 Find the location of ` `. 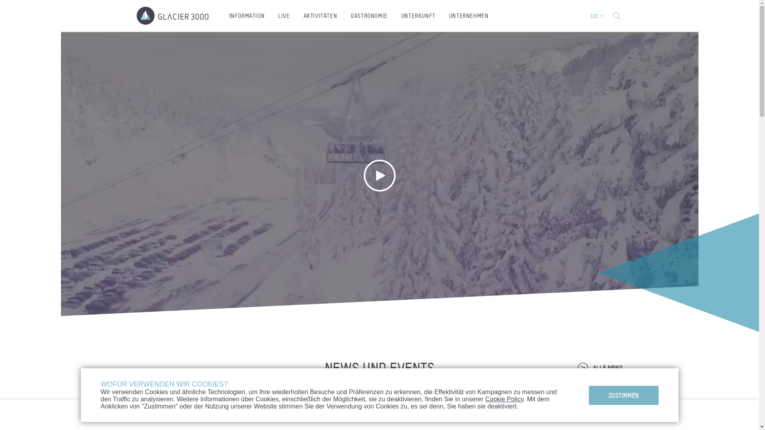

  is located at coordinates (172, 16).